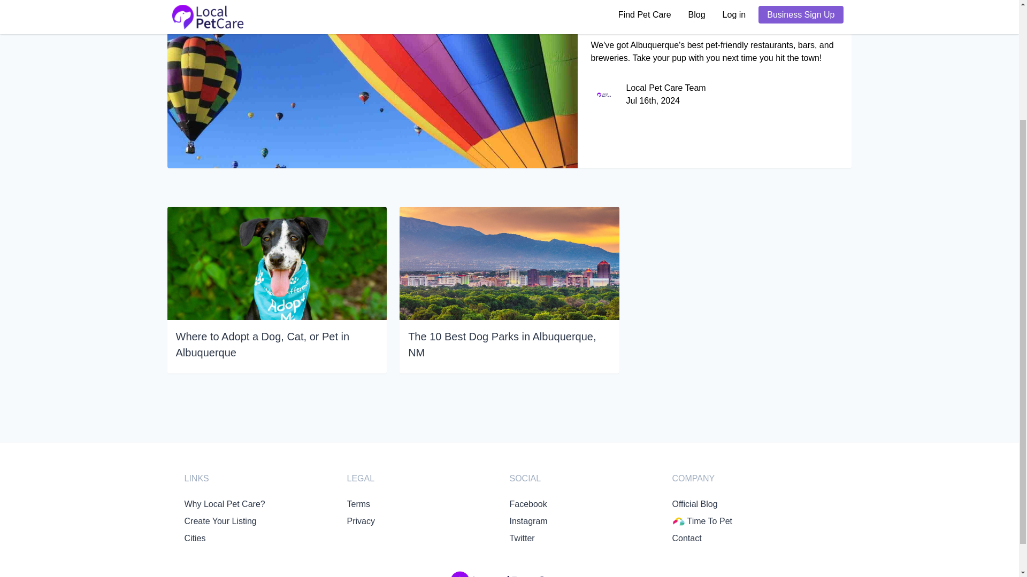  What do you see at coordinates (224, 504) in the screenshot?
I see `Why Local Pet Care?` at bounding box center [224, 504].